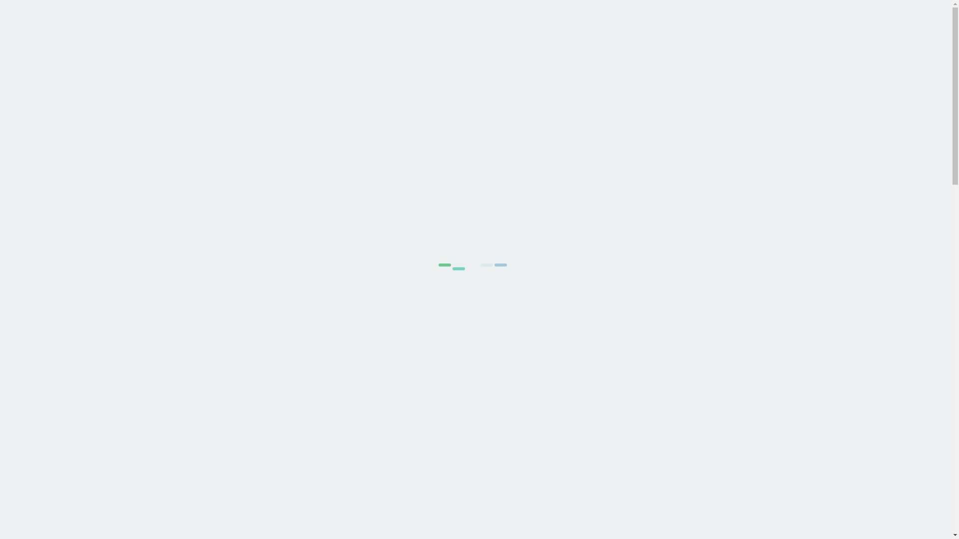 The image size is (959, 539). What do you see at coordinates (677, 26) in the screenshot?
I see `LEARN MORE` at bounding box center [677, 26].